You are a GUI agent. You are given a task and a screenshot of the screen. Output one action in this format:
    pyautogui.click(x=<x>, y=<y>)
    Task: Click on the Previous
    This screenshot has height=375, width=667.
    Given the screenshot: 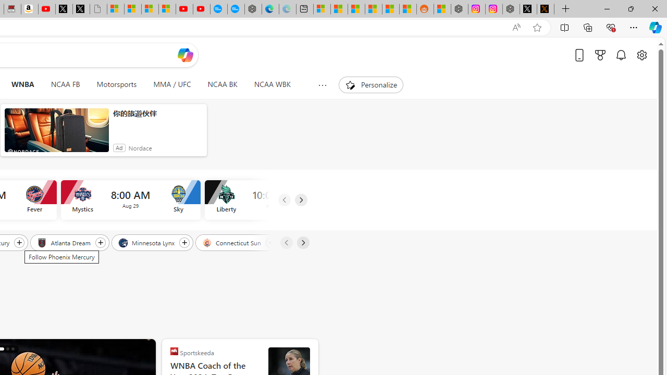 What is the action you would take?
    pyautogui.click(x=286, y=243)
    